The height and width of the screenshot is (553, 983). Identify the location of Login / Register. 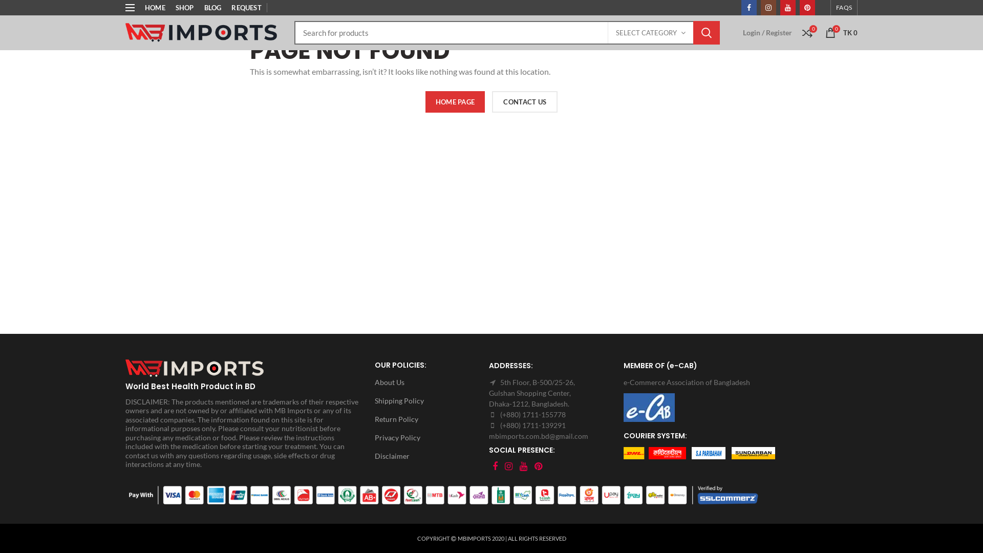
(767, 33).